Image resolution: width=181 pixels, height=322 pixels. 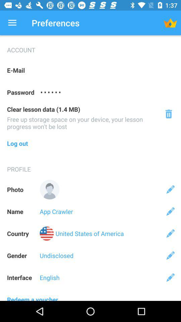 What do you see at coordinates (169, 114) in the screenshot?
I see `click on delete icon` at bounding box center [169, 114].